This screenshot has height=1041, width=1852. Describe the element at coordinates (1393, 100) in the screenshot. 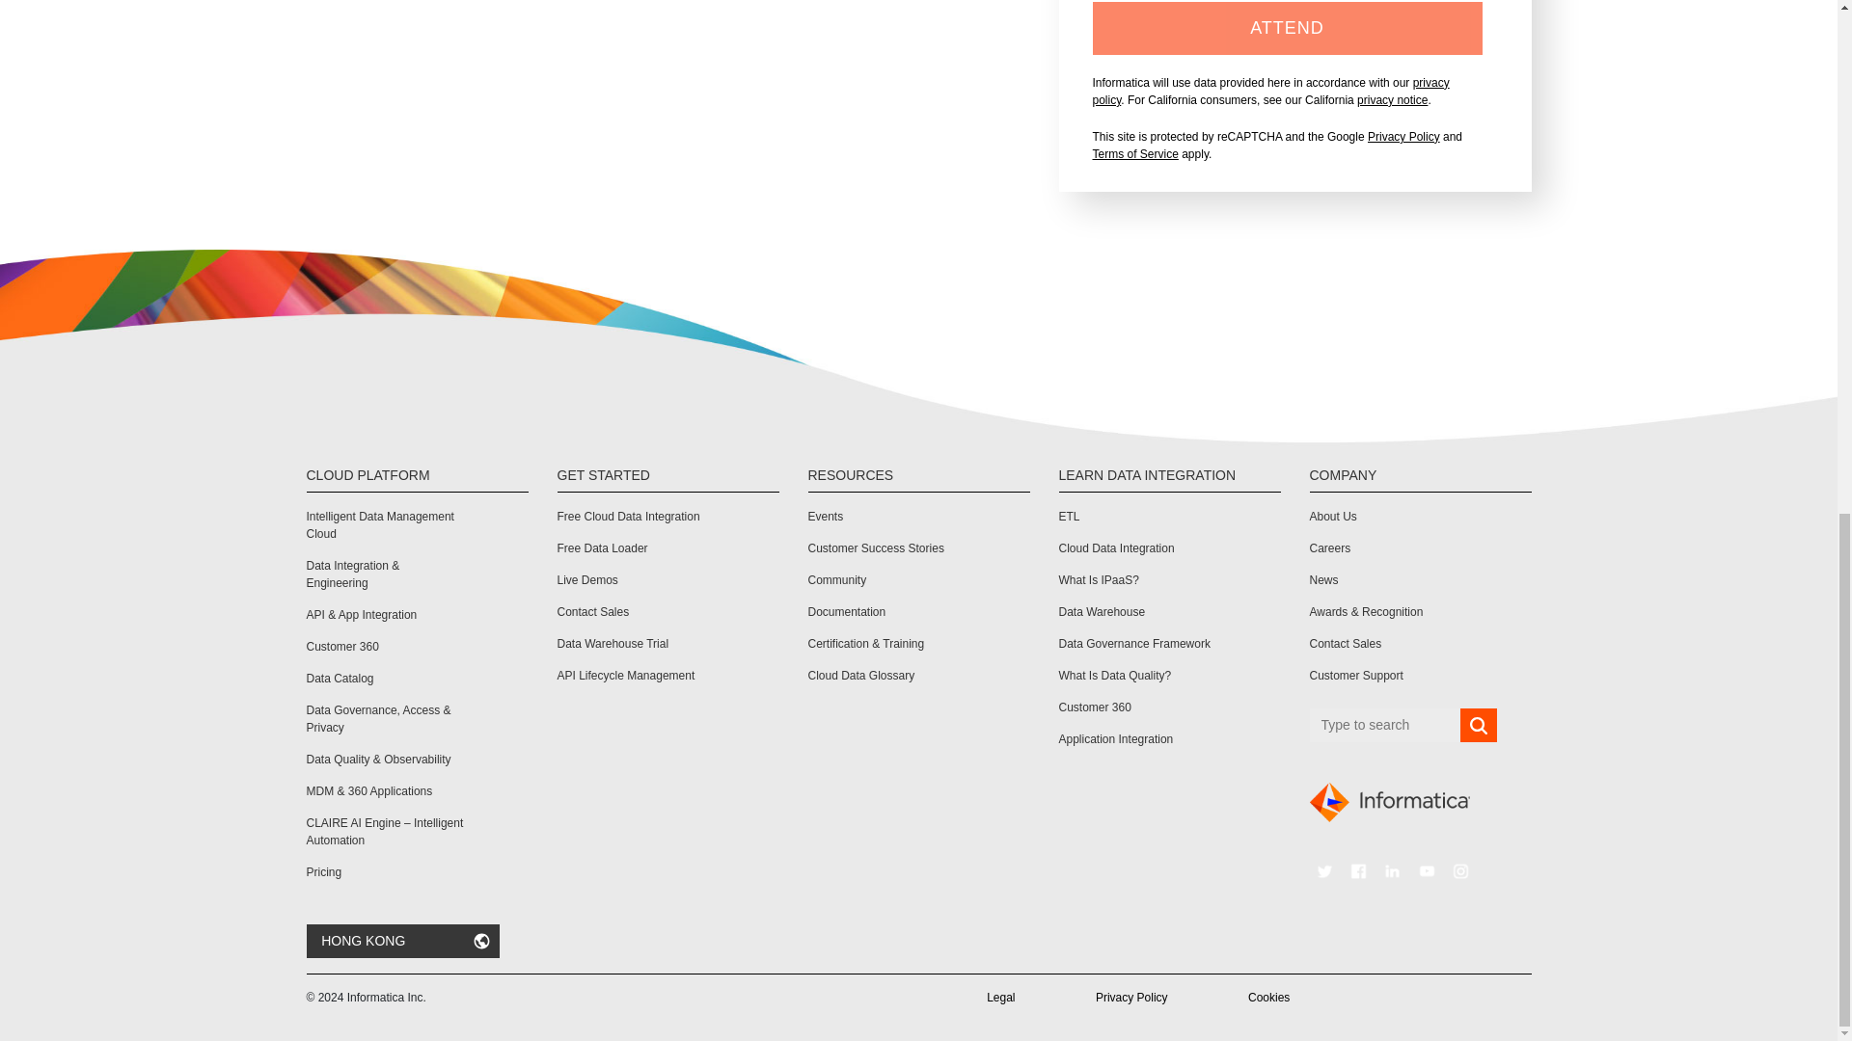

I see `privacy notice` at that location.